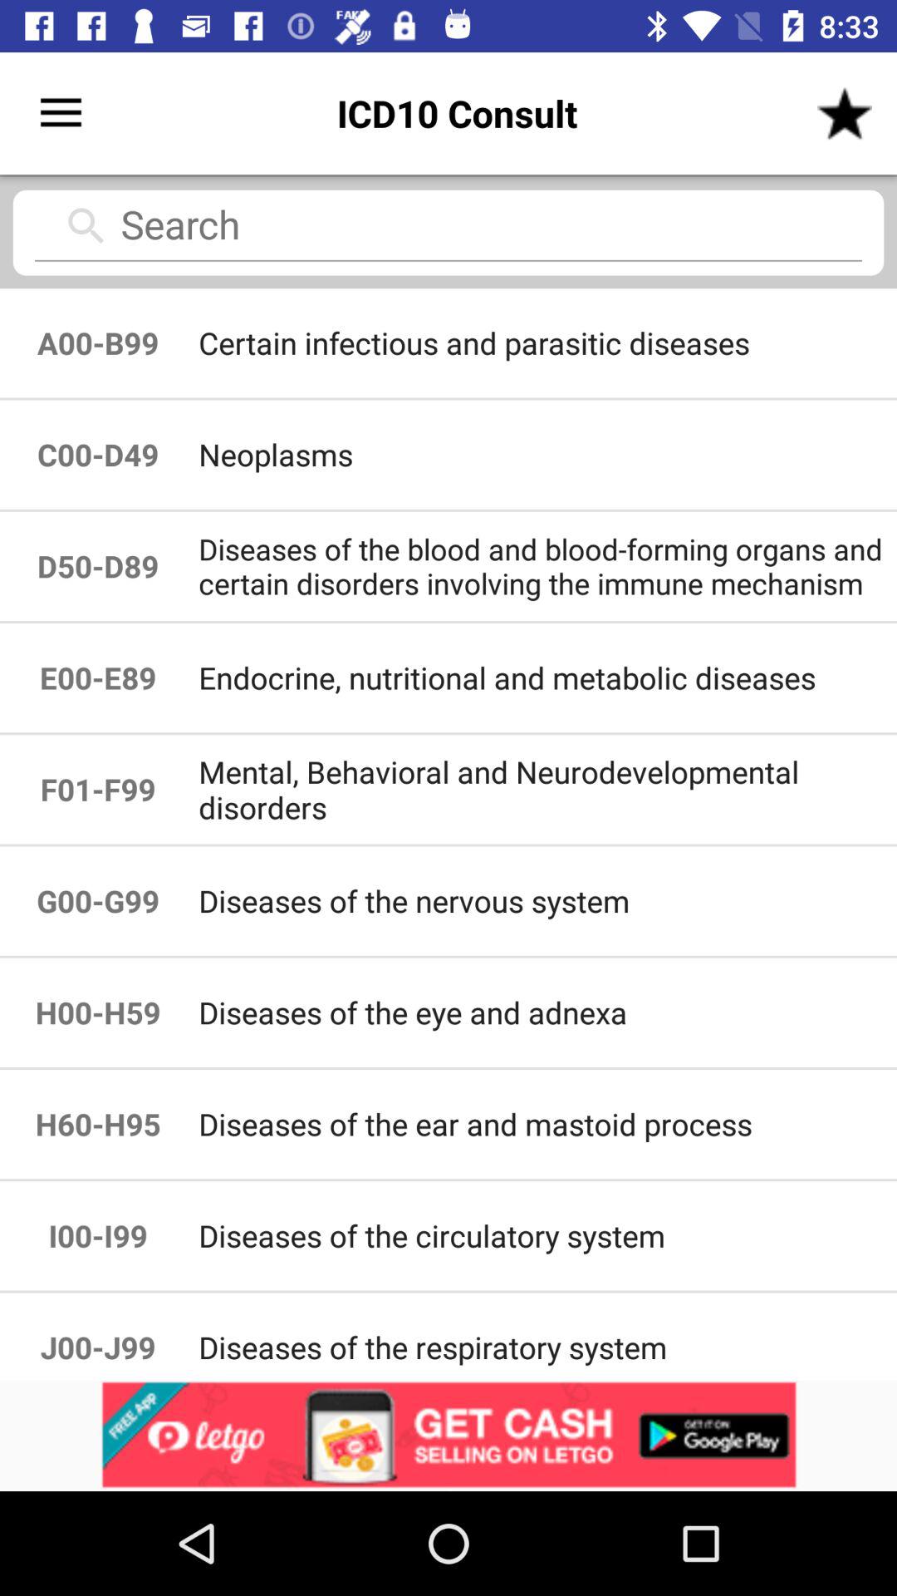 The height and width of the screenshot is (1596, 897). What do you see at coordinates (98, 1012) in the screenshot?
I see `turn off the icon next to diseases of the` at bounding box center [98, 1012].